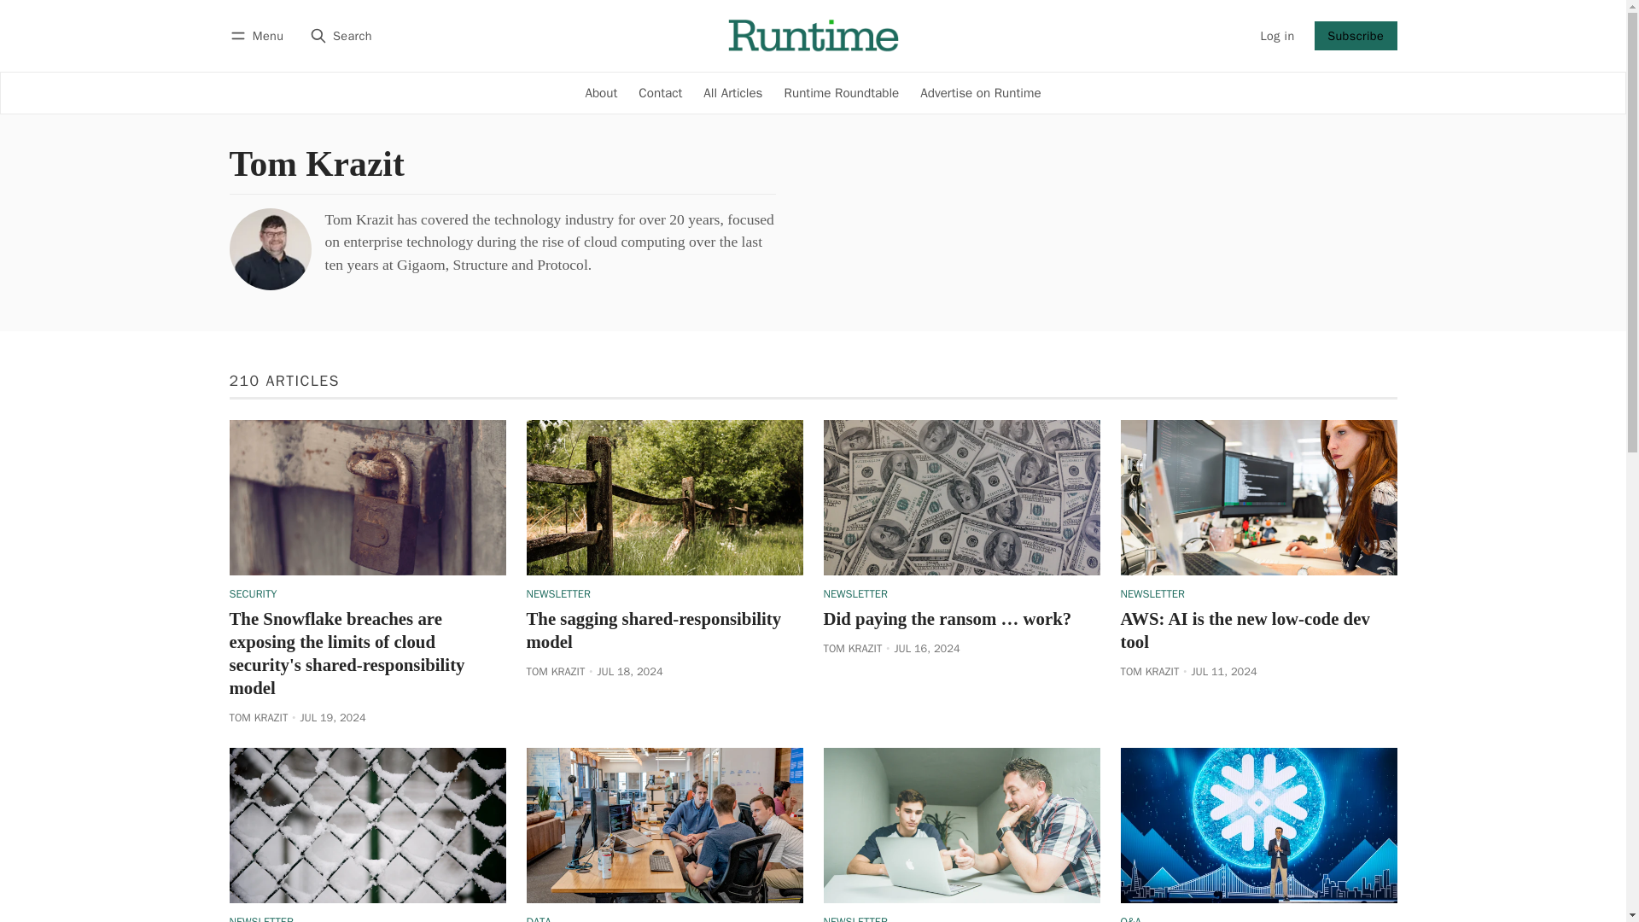 Image resolution: width=1639 pixels, height=922 pixels. Describe the element at coordinates (661, 92) in the screenshot. I see `Contact` at that location.